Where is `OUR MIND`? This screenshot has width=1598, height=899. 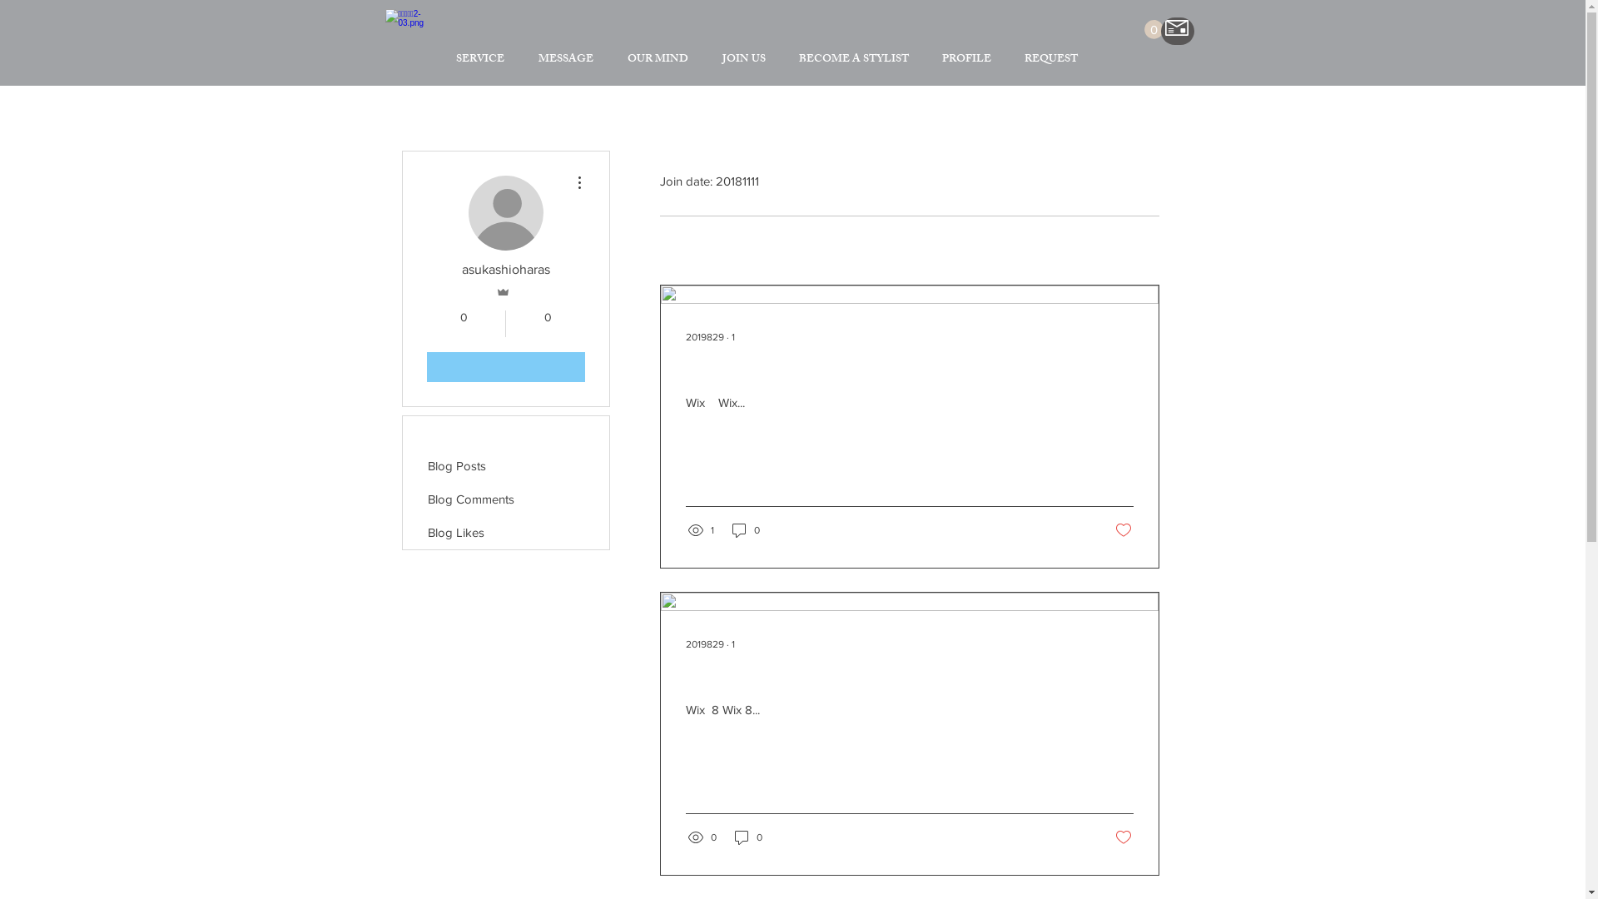 OUR MIND is located at coordinates (658, 60).